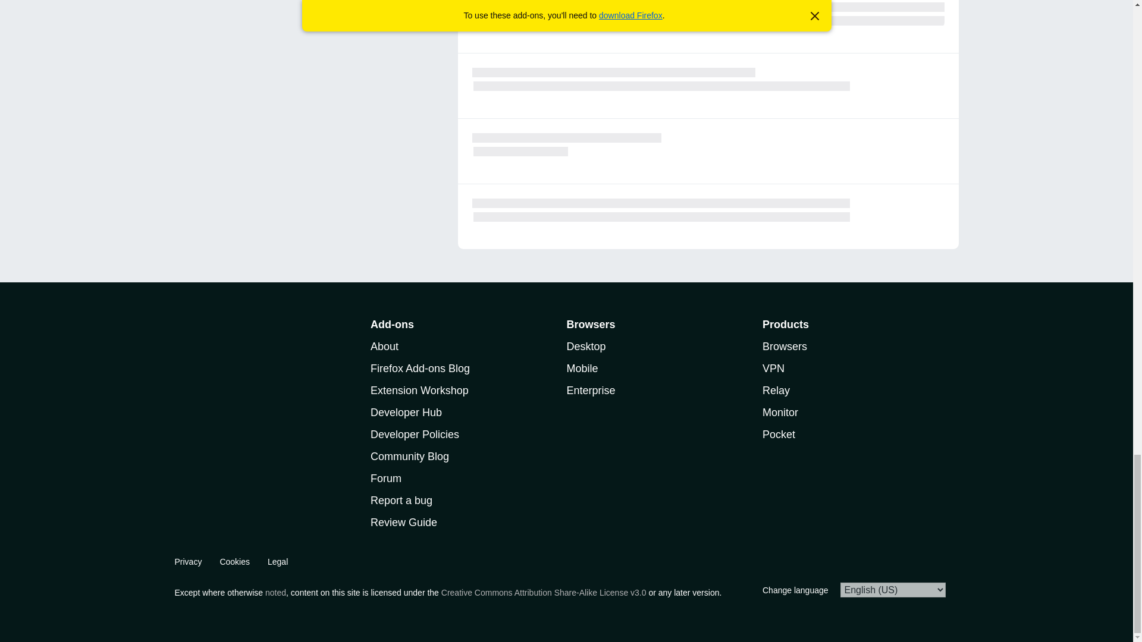  Describe the element at coordinates (384, 346) in the screenshot. I see `About` at that location.